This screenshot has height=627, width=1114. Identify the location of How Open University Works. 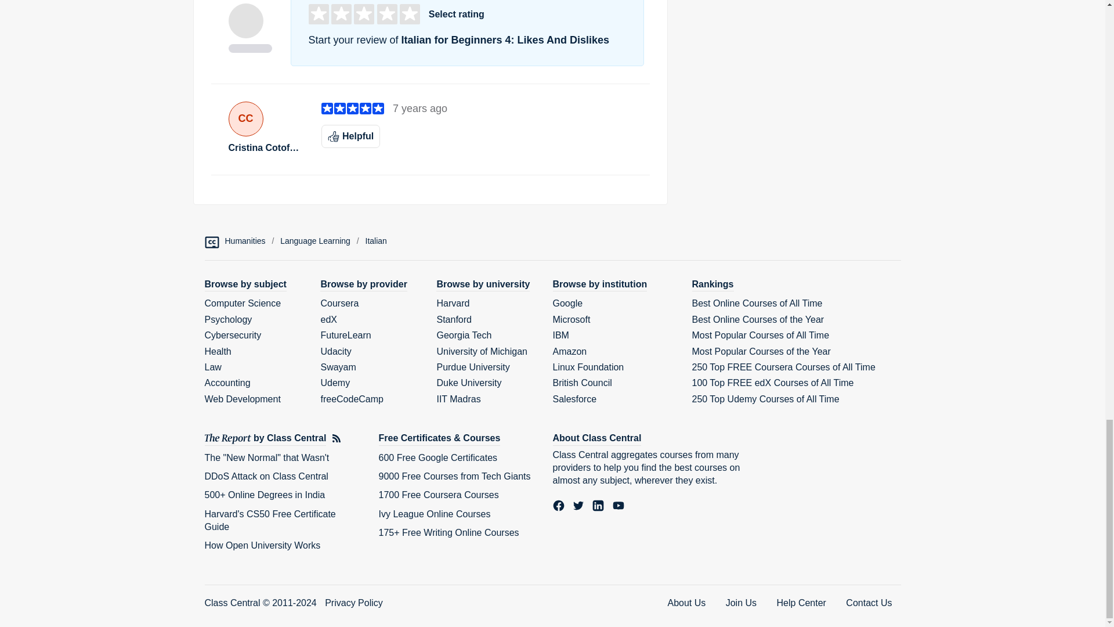
(262, 545).